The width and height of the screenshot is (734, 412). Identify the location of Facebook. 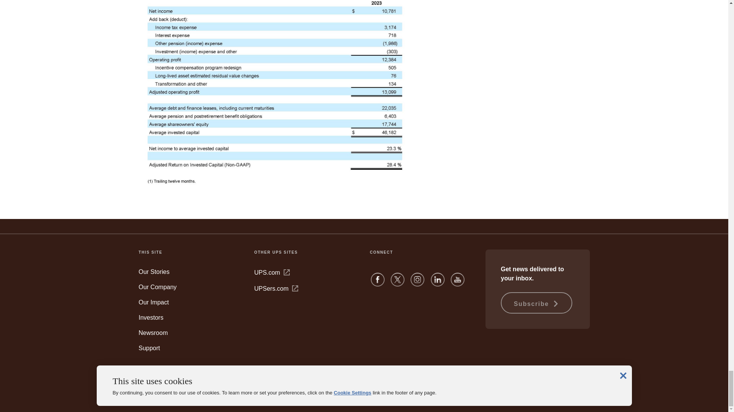
(378, 283).